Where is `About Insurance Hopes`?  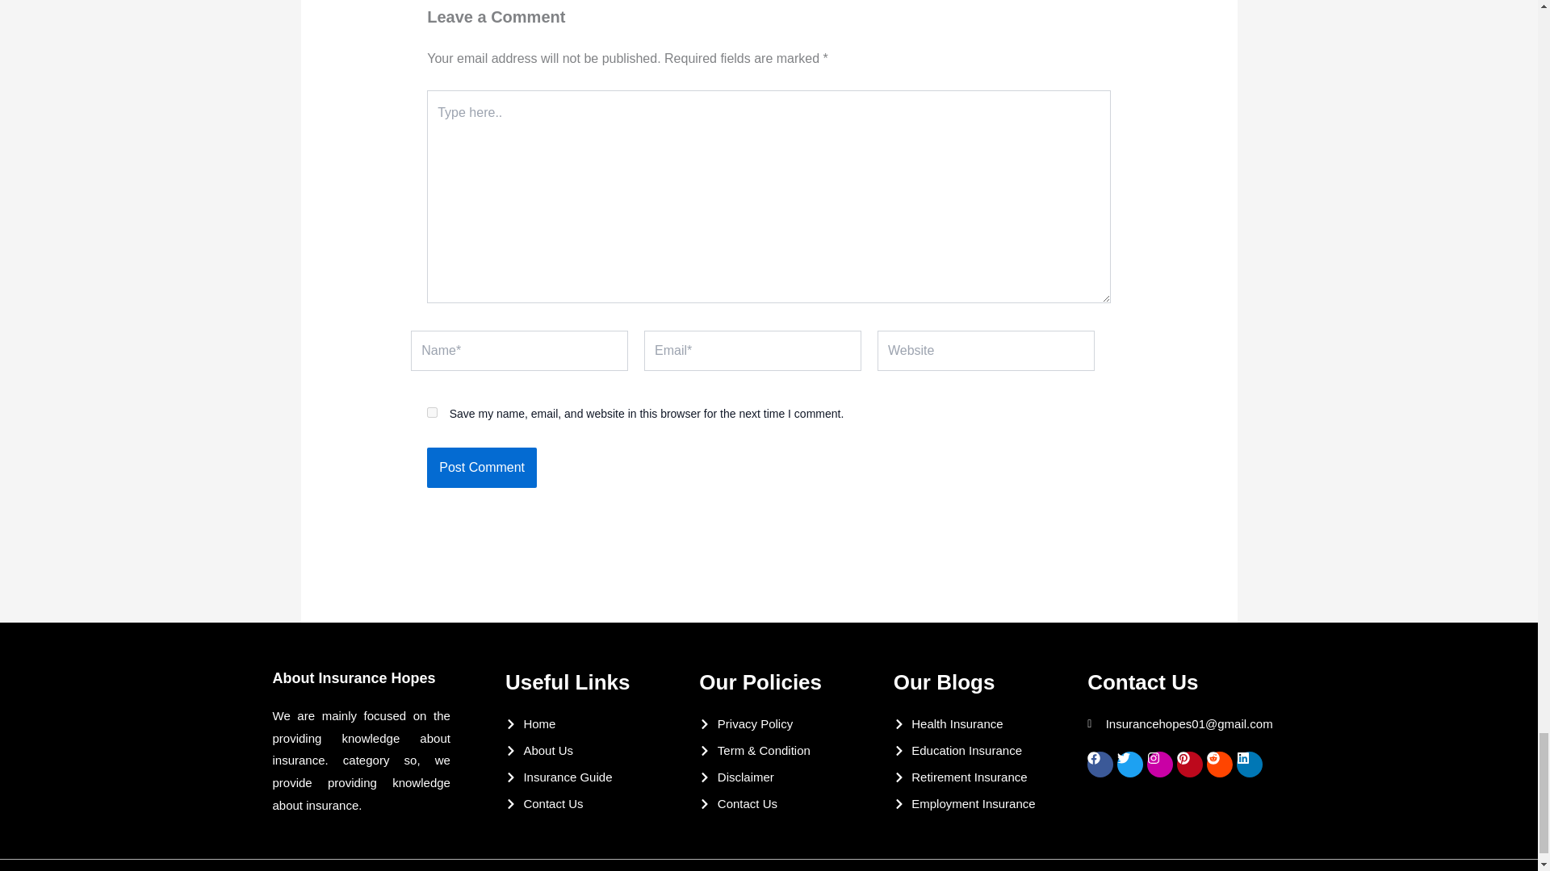 About Insurance Hopes is located at coordinates (354, 677).